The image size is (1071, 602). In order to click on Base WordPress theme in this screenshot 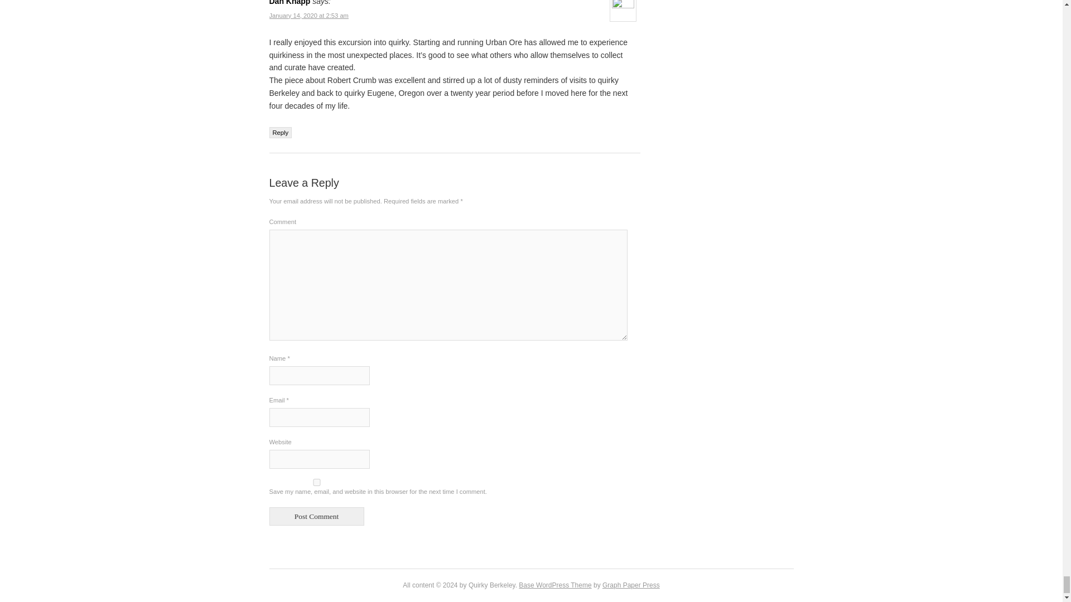, I will do `click(554, 585)`.